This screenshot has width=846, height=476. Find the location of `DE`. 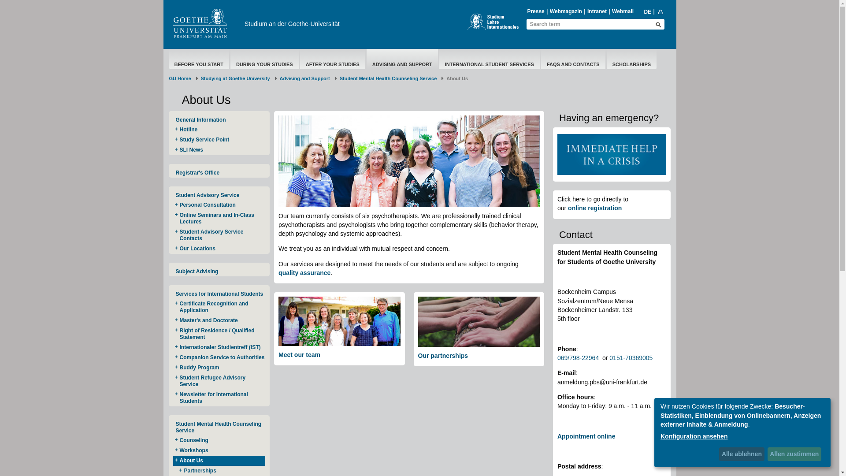

DE is located at coordinates (647, 11).